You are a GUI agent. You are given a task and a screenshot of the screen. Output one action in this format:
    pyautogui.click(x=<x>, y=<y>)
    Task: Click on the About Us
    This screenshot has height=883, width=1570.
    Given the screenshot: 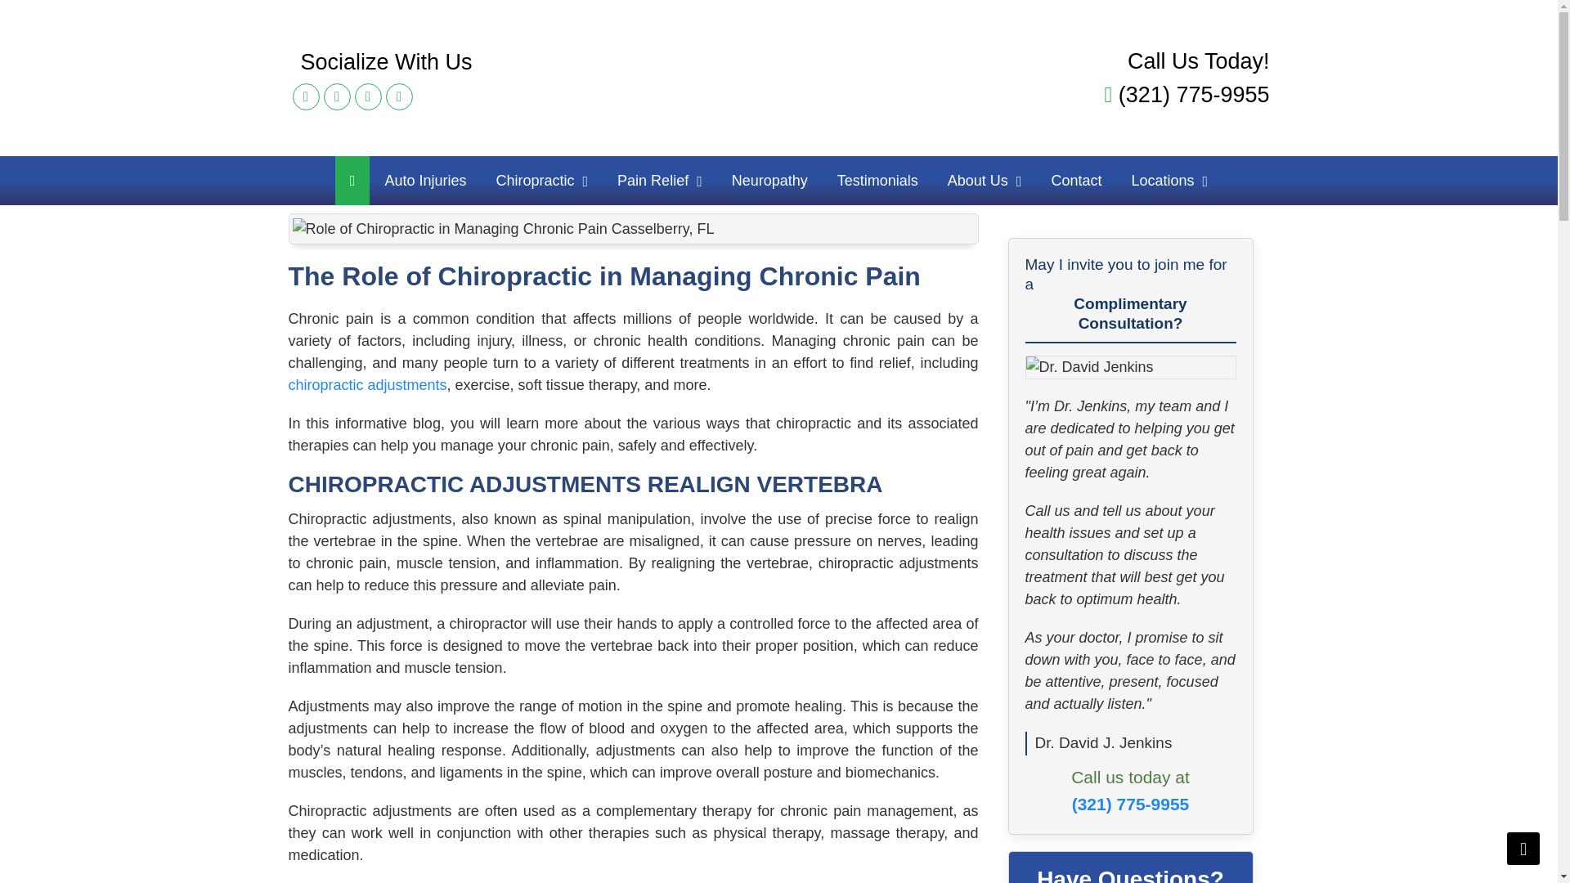 What is the action you would take?
    pyautogui.click(x=985, y=180)
    